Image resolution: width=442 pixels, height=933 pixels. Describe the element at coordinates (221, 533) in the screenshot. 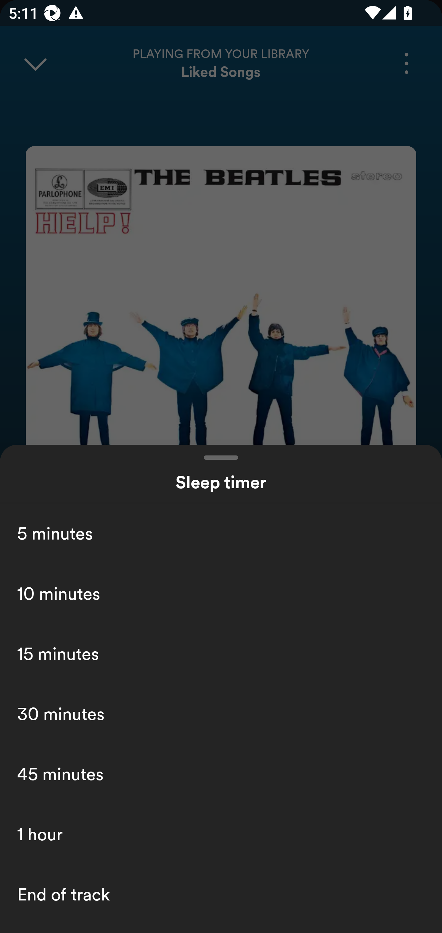

I see `5 minutes` at that location.